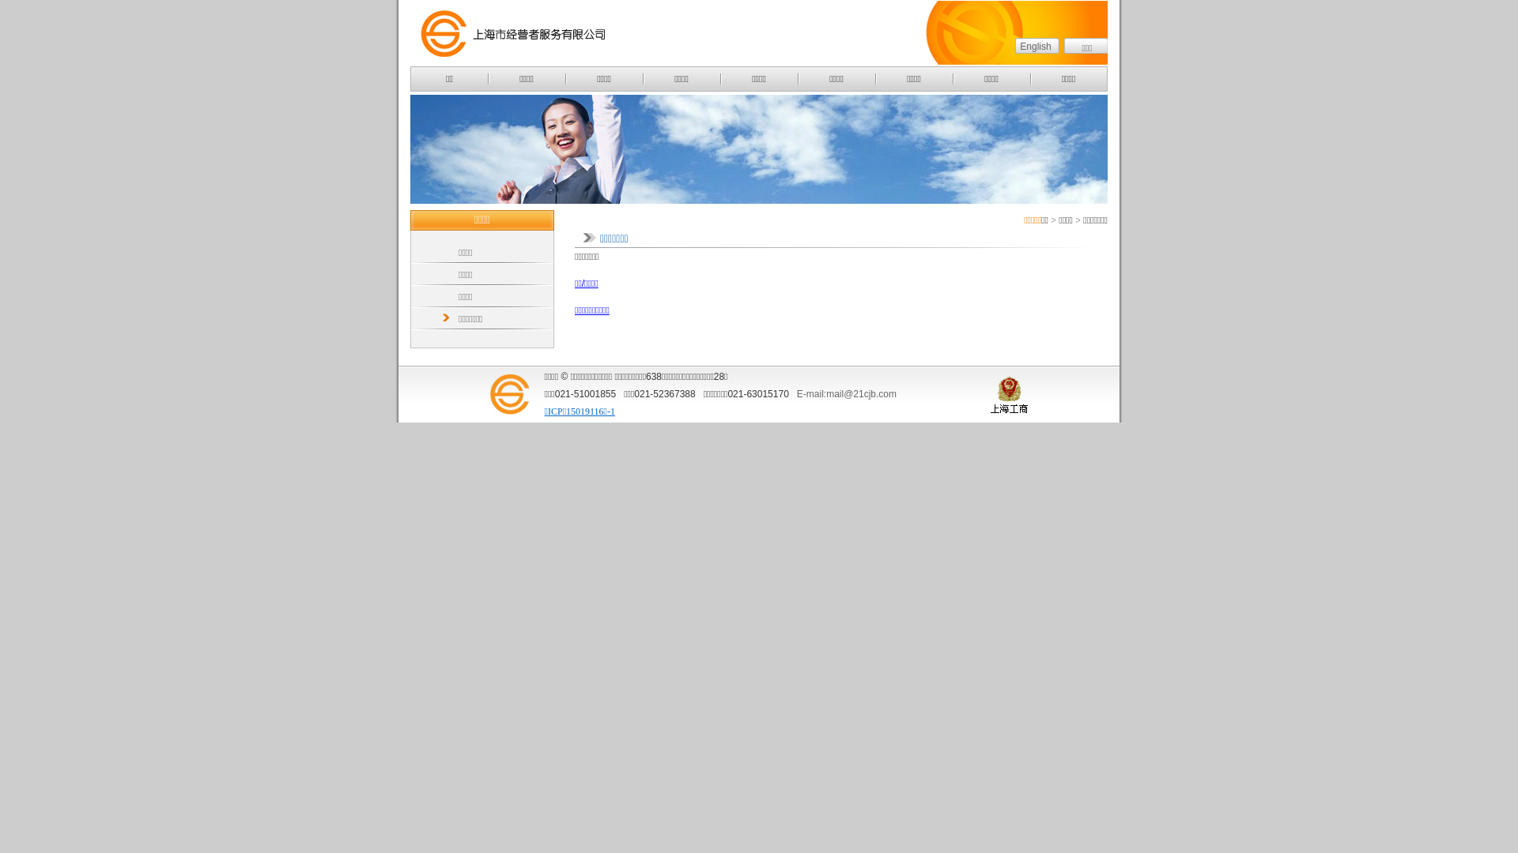 The image size is (1518, 853). I want to click on >, so click(1078, 220).